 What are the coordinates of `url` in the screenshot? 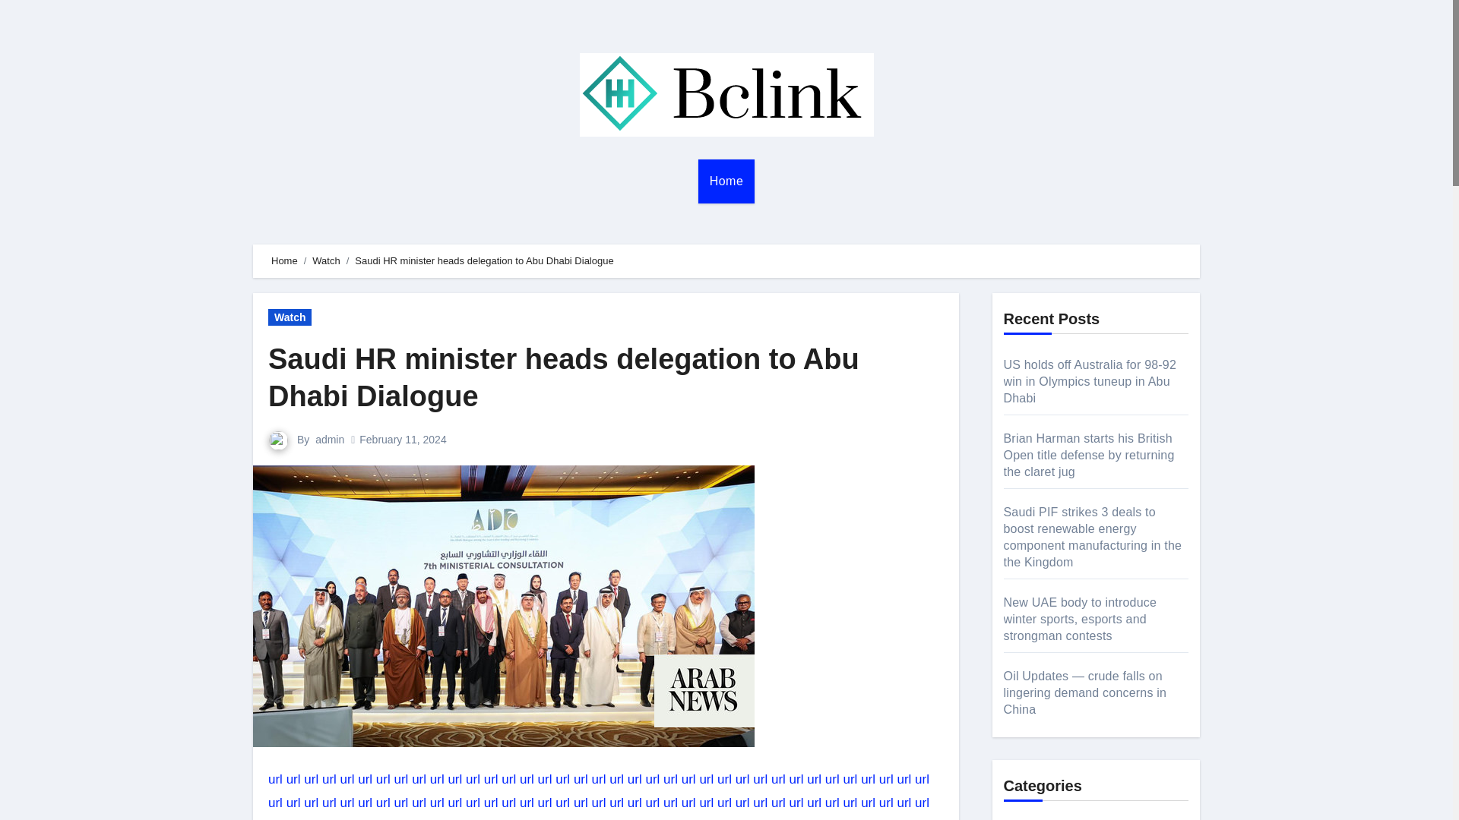 It's located at (526, 779).